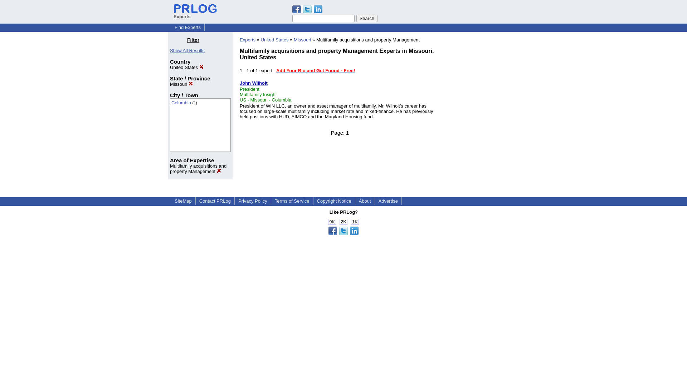 The height and width of the screenshot is (386, 687). What do you see at coordinates (334, 201) in the screenshot?
I see `Copyright Notice` at bounding box center [334, 201].